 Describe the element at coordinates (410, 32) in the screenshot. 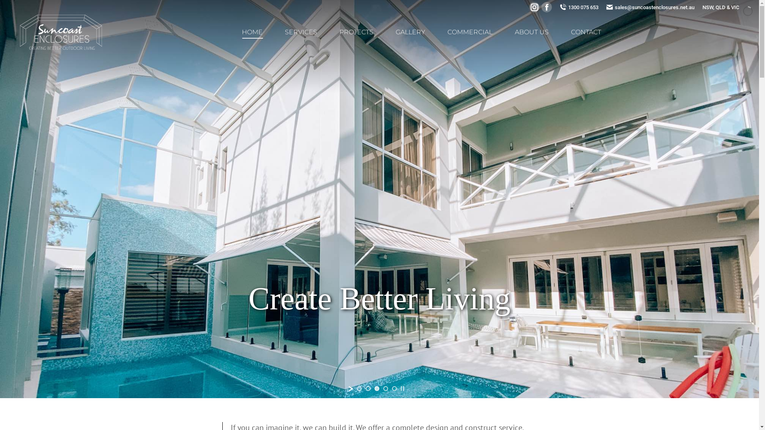

I see `GALLERY` at that location.